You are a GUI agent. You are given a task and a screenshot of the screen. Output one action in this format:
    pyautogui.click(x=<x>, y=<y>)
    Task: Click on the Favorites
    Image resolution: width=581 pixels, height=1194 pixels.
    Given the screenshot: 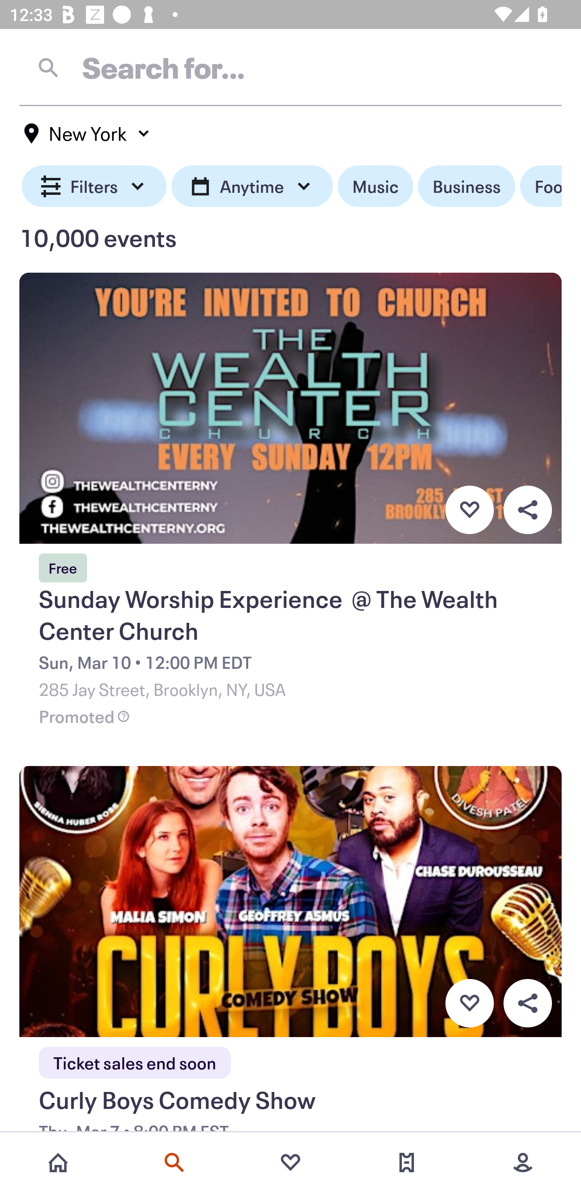 What is the action you would take?
    pyautogui.click(x=290, y=1163)
    